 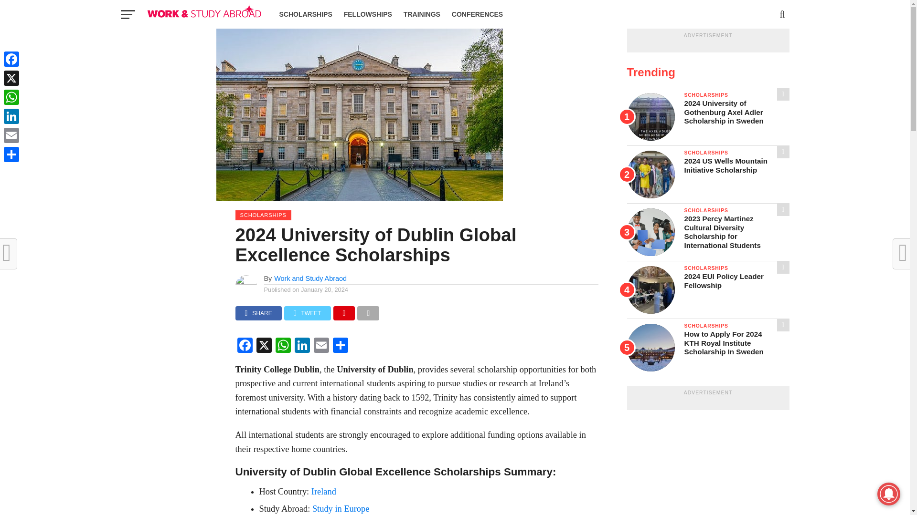 What do you see at coordinates (477, 14) in the screenshot?
I see `CONFERENCES` at bounding box center [477, 14].